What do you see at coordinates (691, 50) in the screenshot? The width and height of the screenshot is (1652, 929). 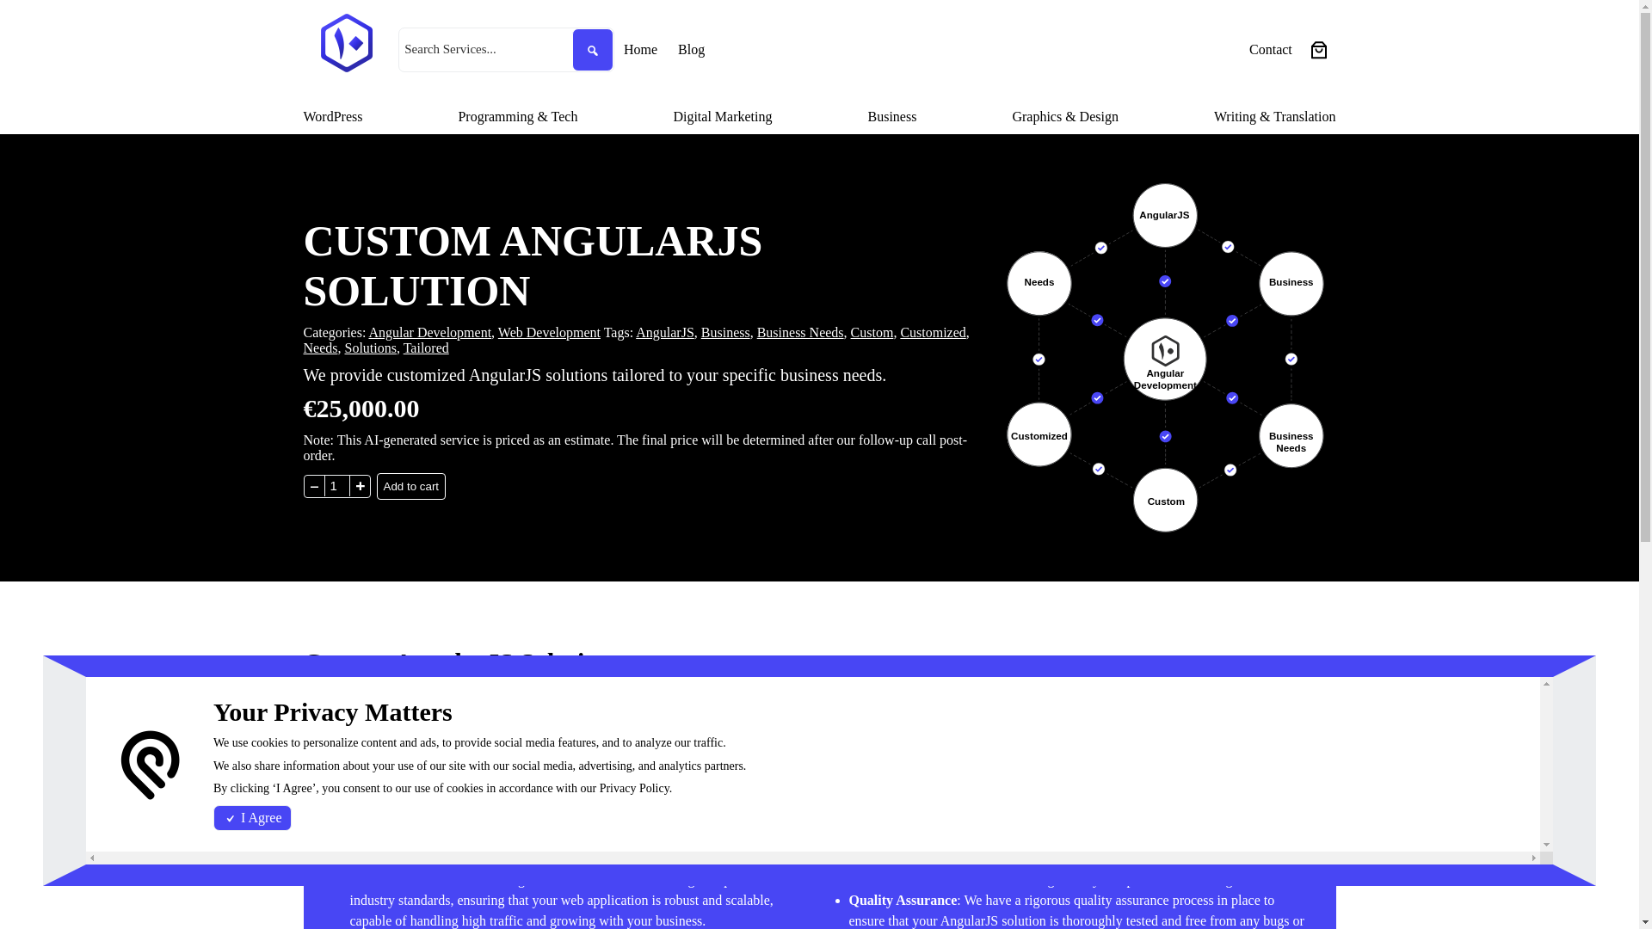 I see `Blog` at bounding box center [691, 50].